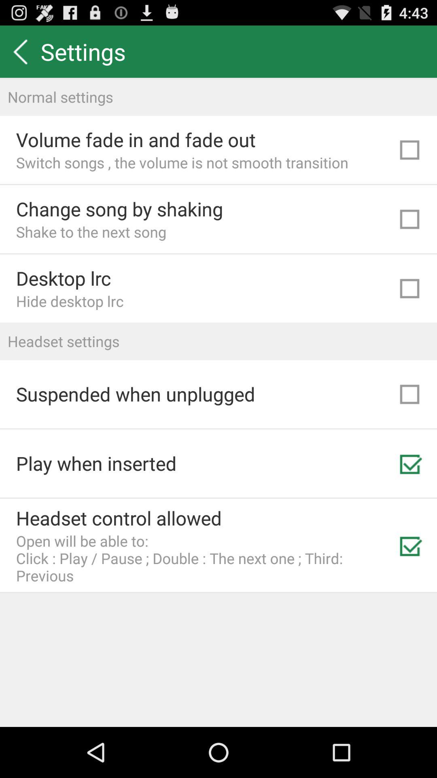 The image size is (437, 778). What do you see at coordinates (136, 139) in the screenshot?
I see `press the item below normal settings app` at bounding box center [136, 139].